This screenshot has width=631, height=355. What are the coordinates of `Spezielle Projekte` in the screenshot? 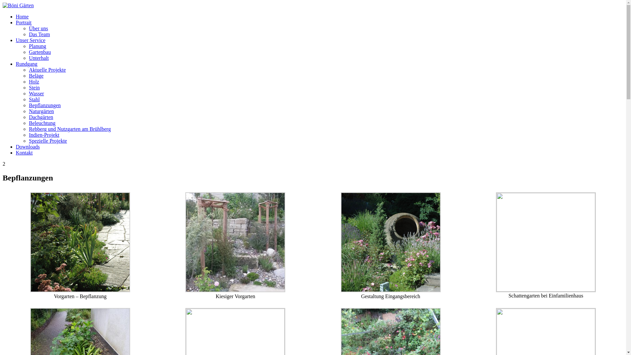 It's located at (48, 141).